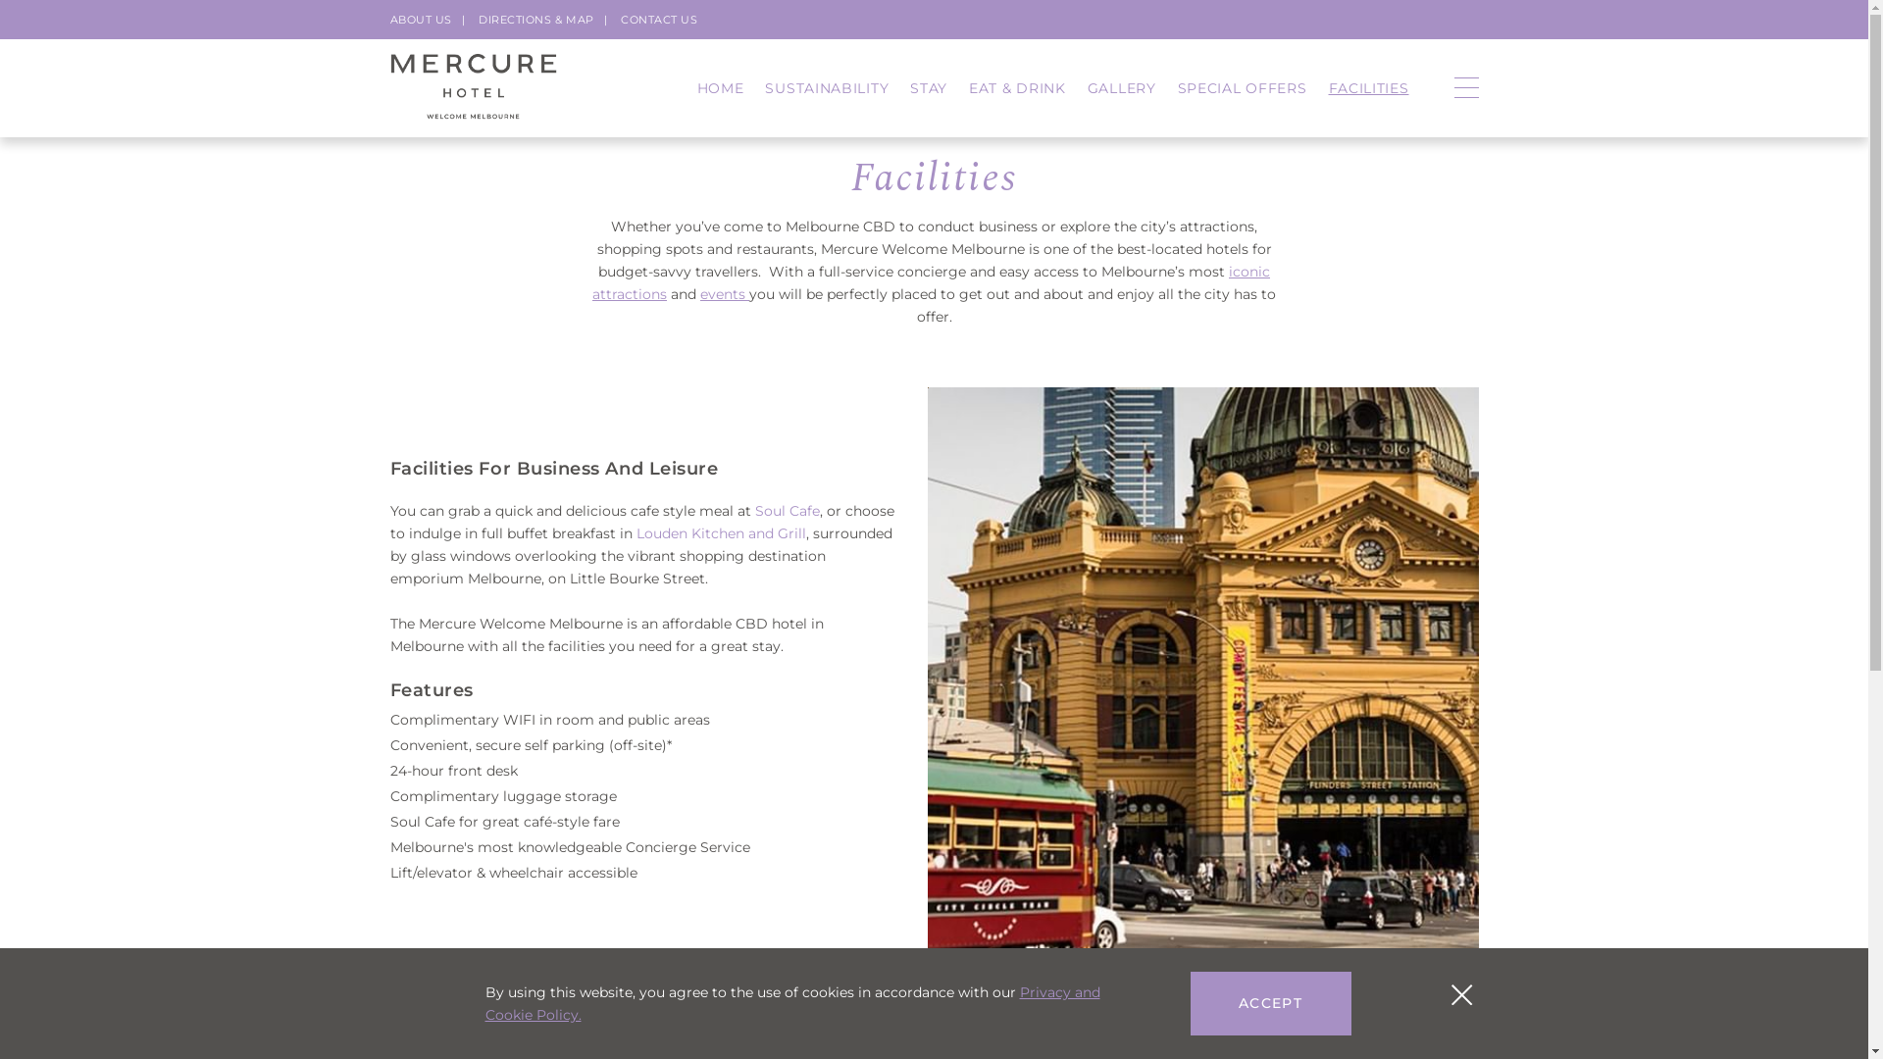 Image resolution: width=1883 pixels, height=1059 pixels. What do you see at coordinates (1017, 88) in the screenshot?
I see `EAT & DRINK` at bounding box center [1017, 88].